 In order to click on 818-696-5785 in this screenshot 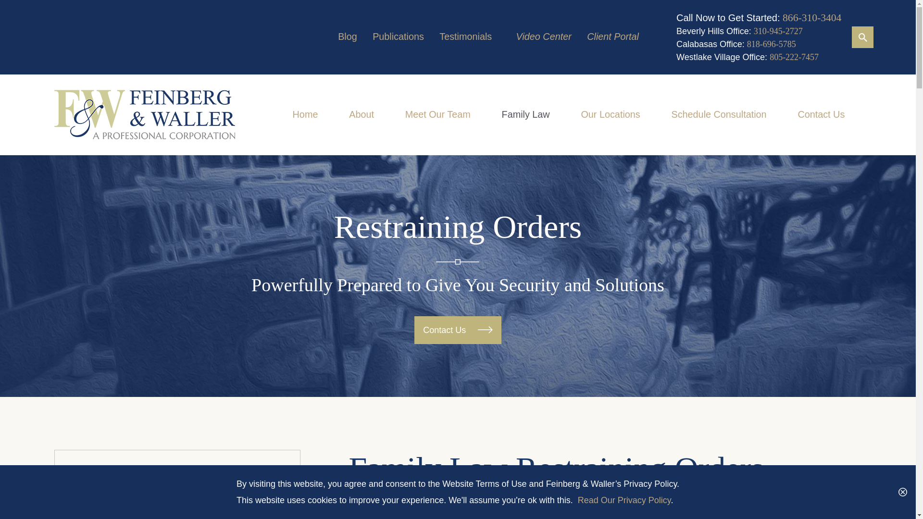, I will do `click(771, 44)`.